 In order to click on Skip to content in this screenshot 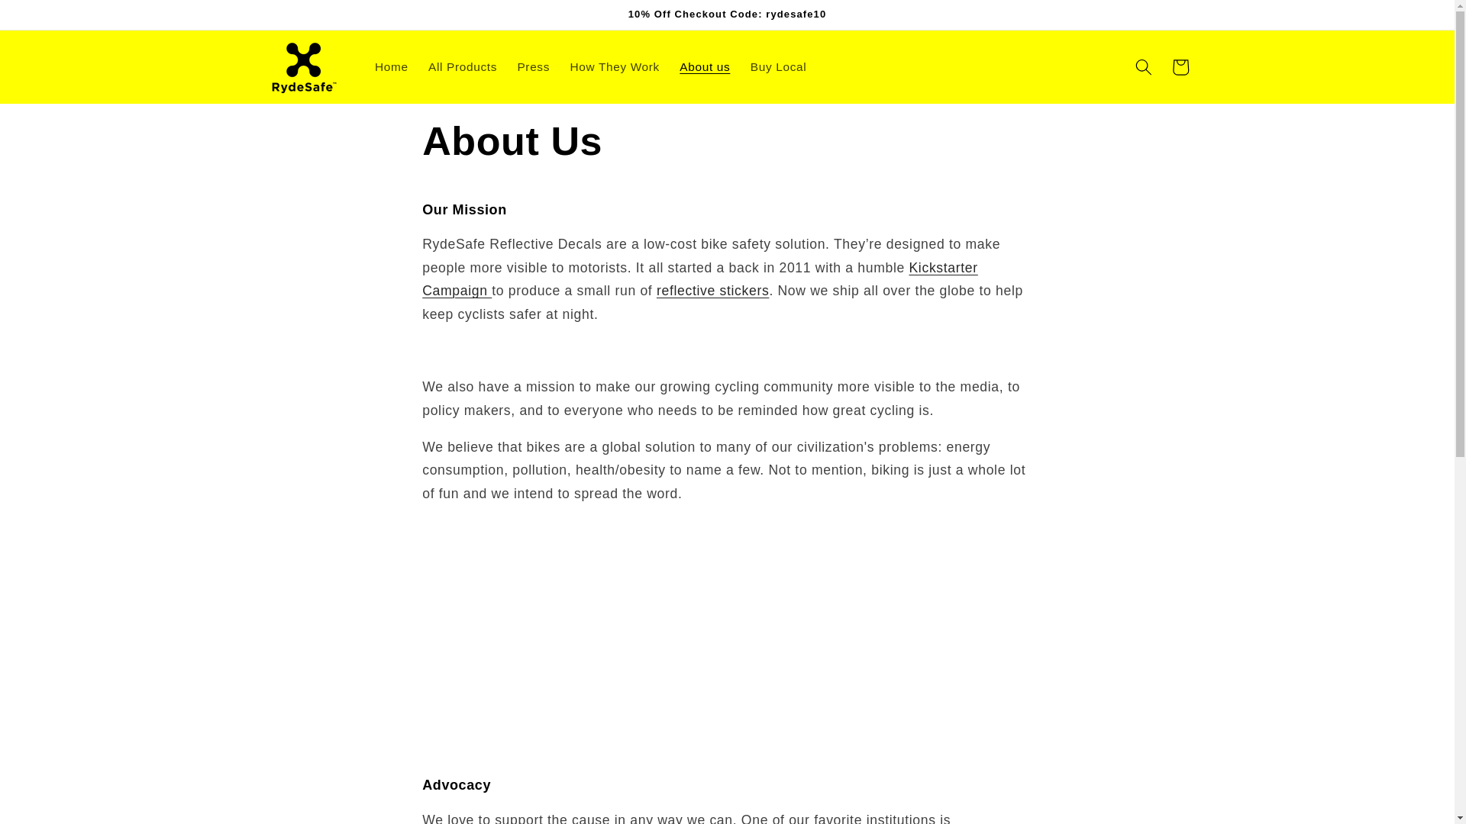, I will do `click(50, 19)`.